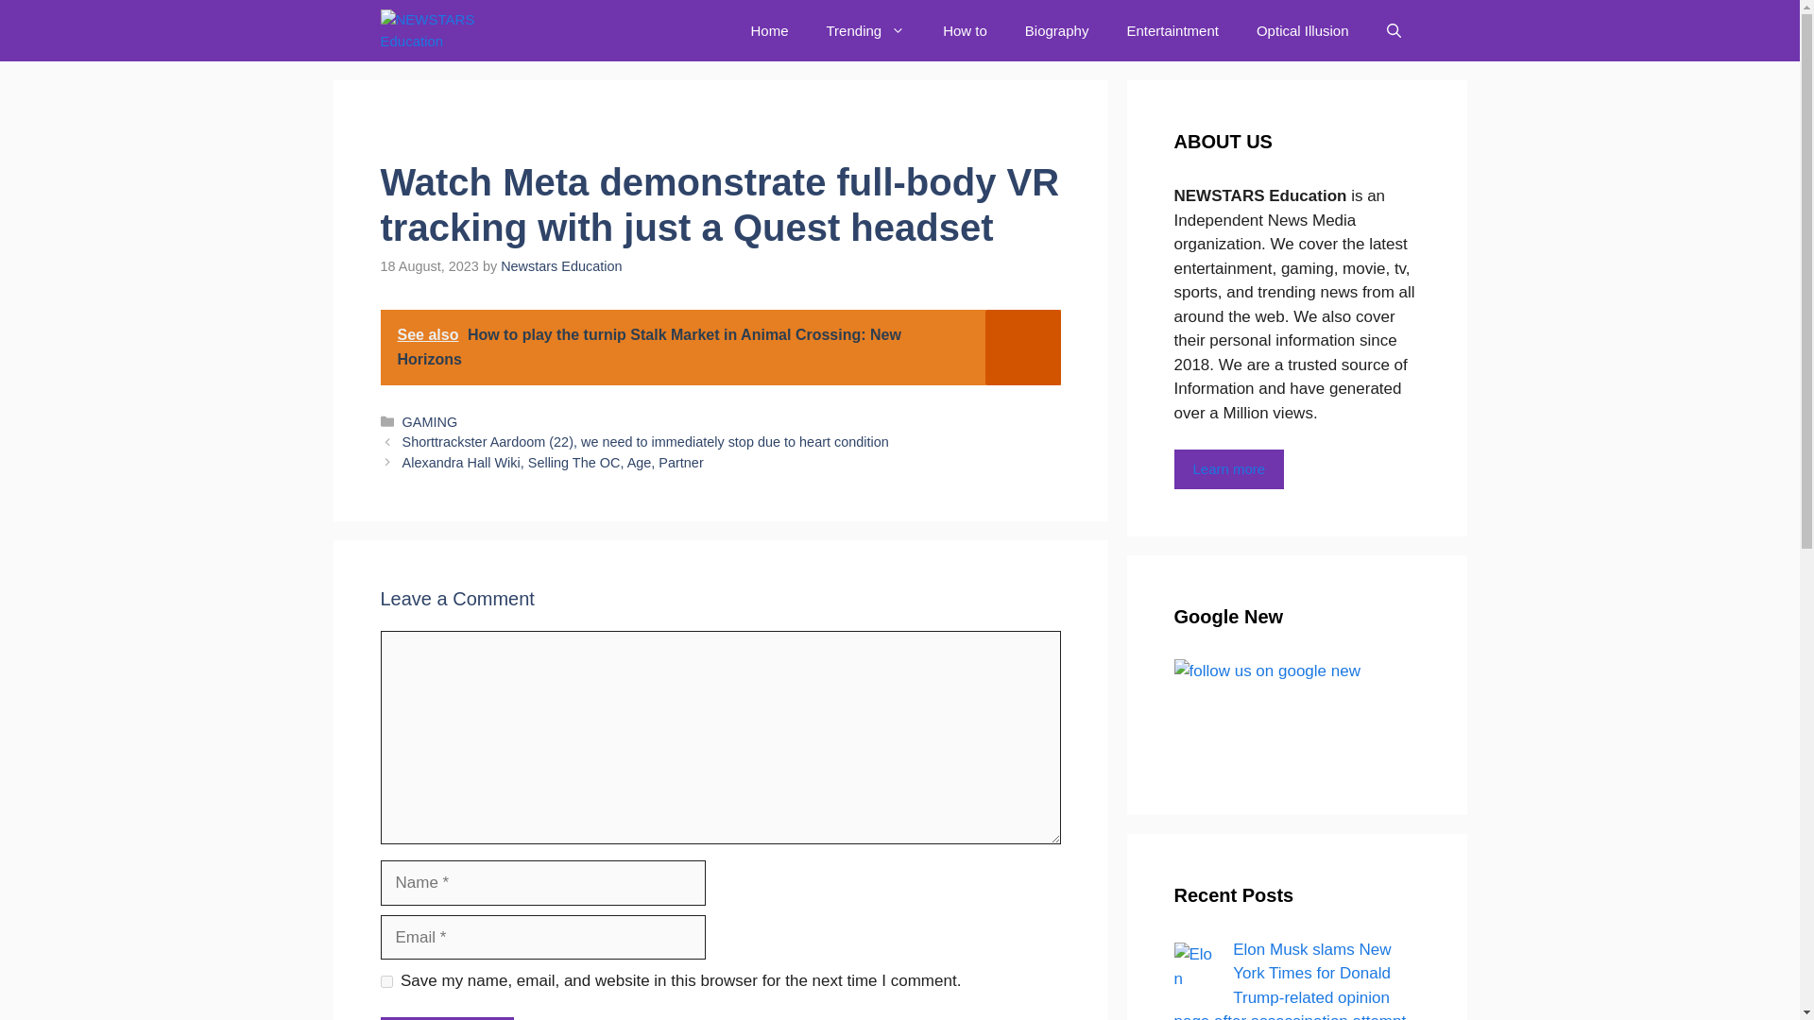 This screenshot has width=1814, height=1020. What do you see at coordinates (1228, 470) in the screenshot?
I see `Learn more` at bounding box center [1228, 470].